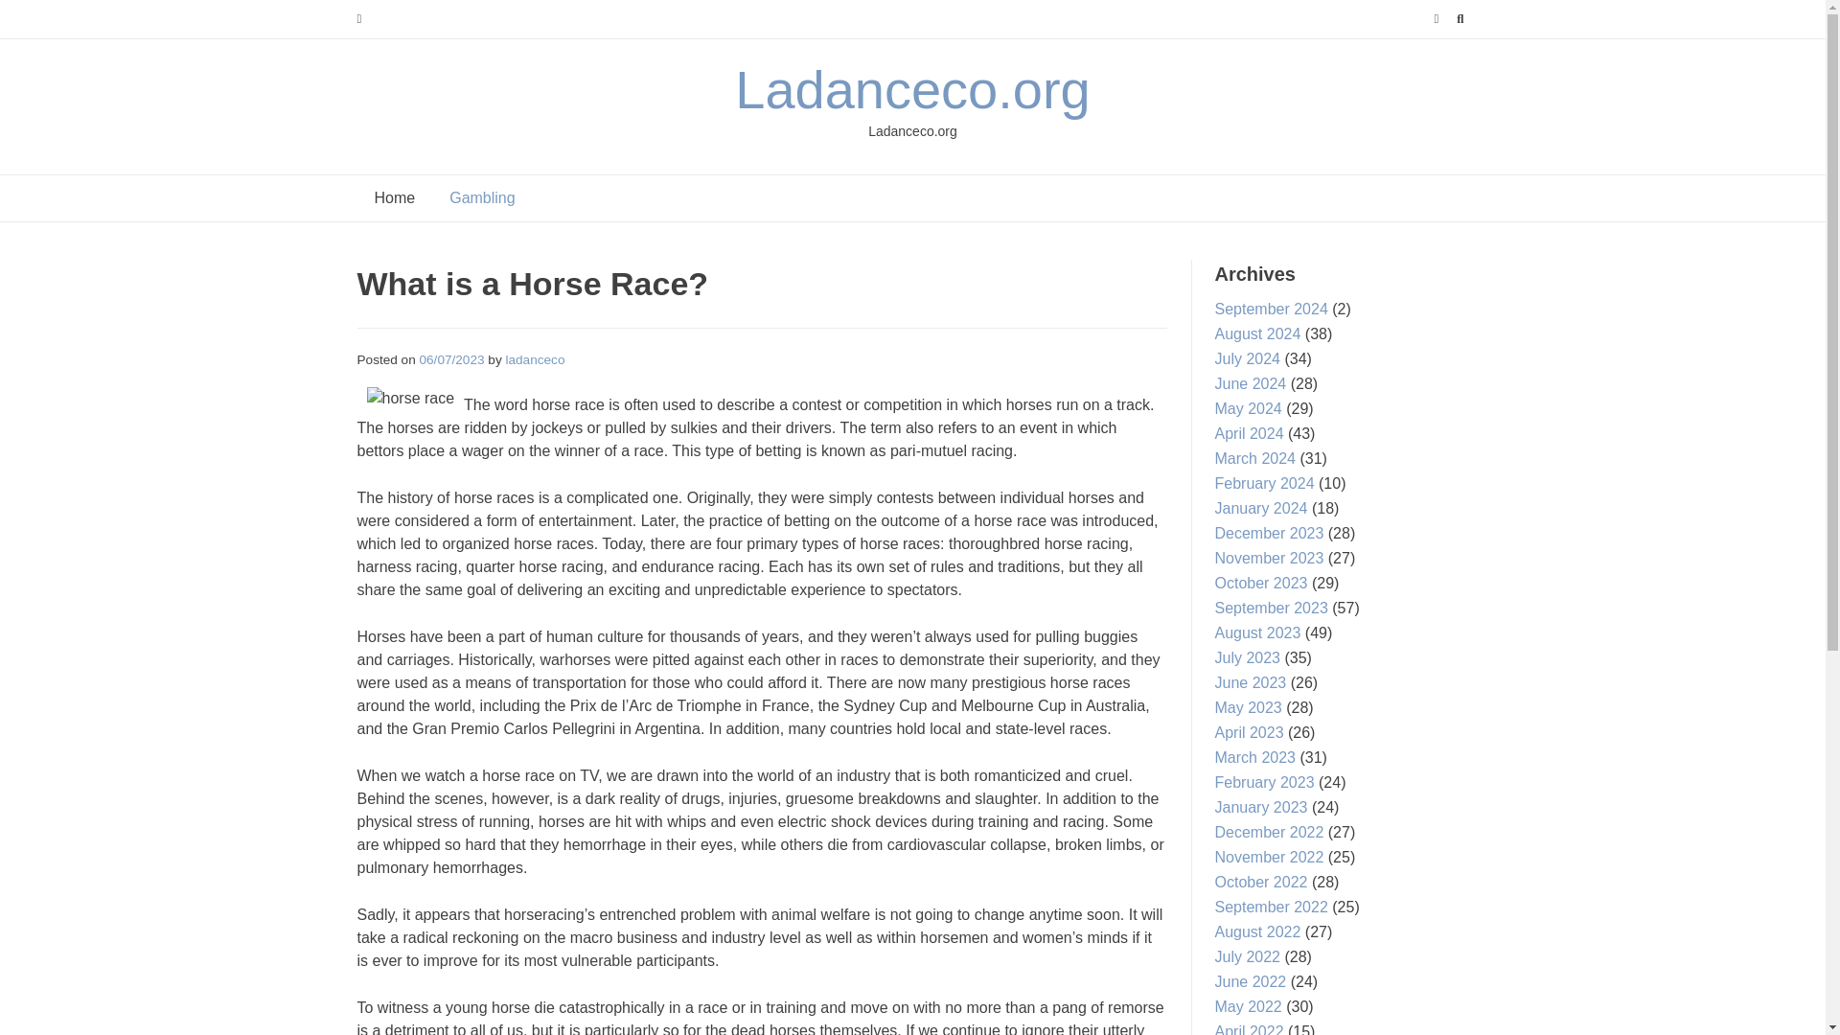 Image resolution: width=1840 pixels, height=1035 pixels. I want to click on February 2023, so click(1265, 782).